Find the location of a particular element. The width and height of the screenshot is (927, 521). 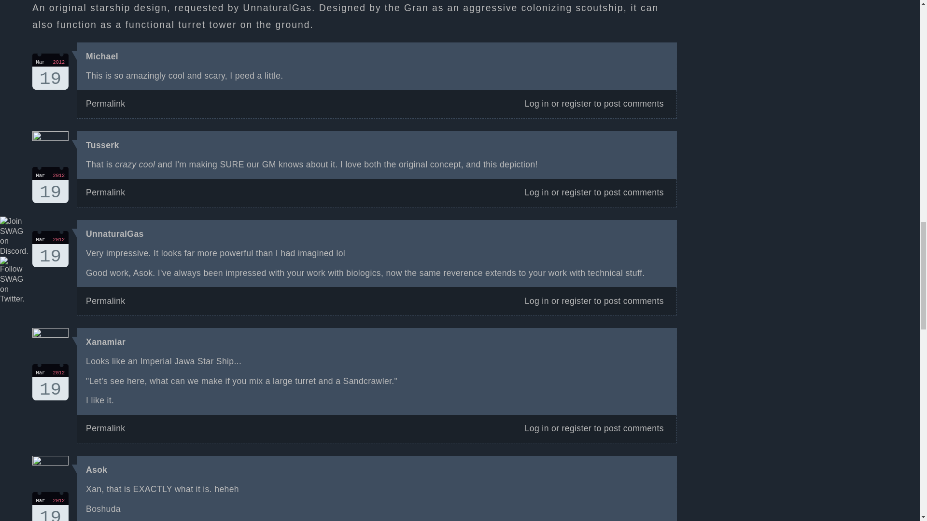

Tusserk is located at coordinates (576, 192).